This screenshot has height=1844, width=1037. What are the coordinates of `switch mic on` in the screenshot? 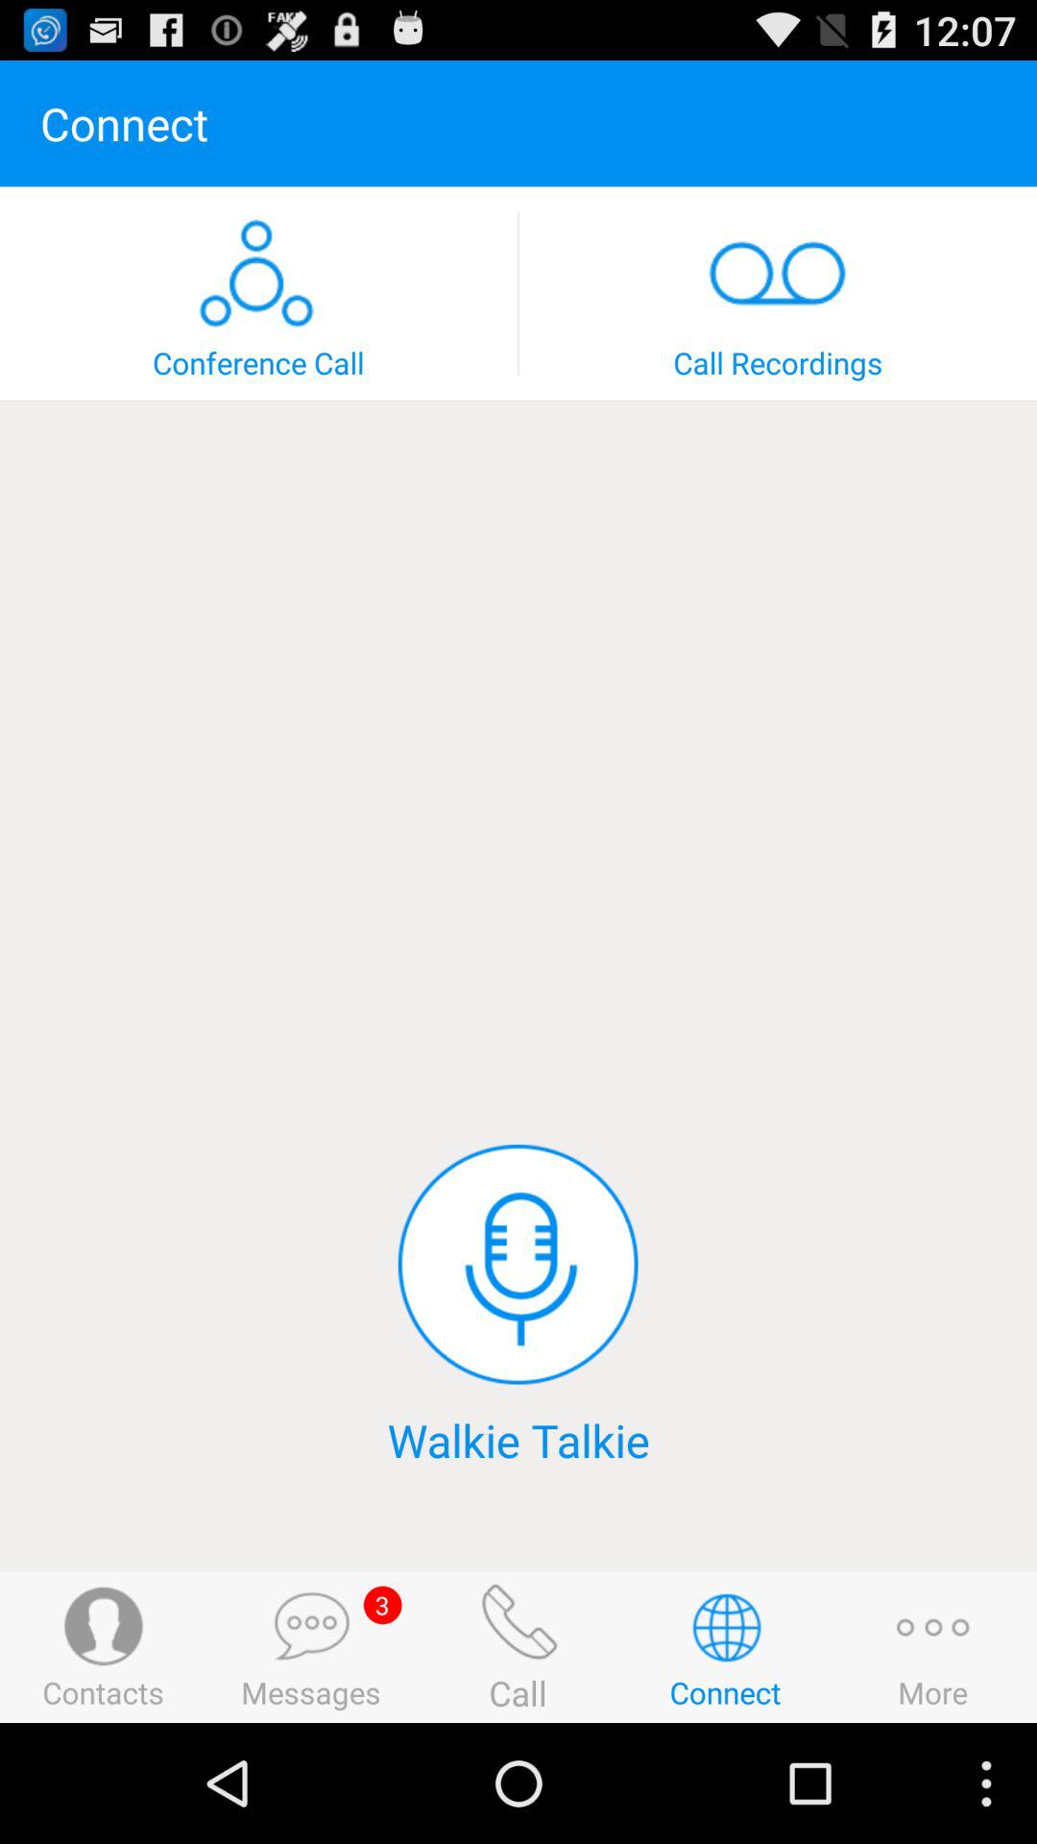 It's located at (518, 1264).